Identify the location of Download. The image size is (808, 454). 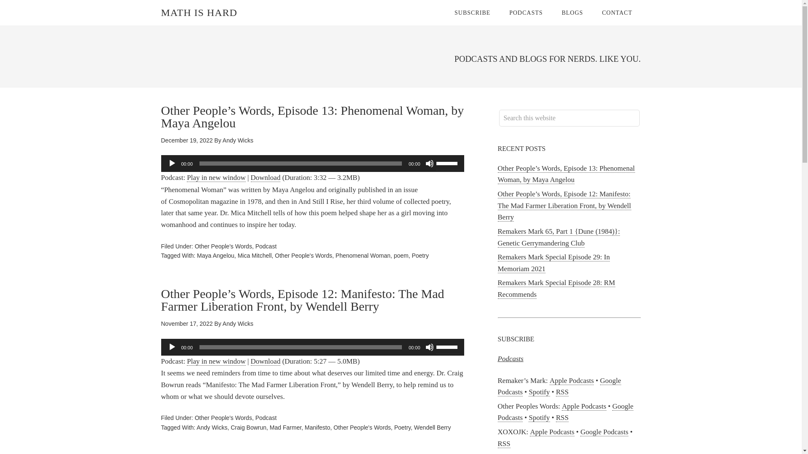
(265, 362).